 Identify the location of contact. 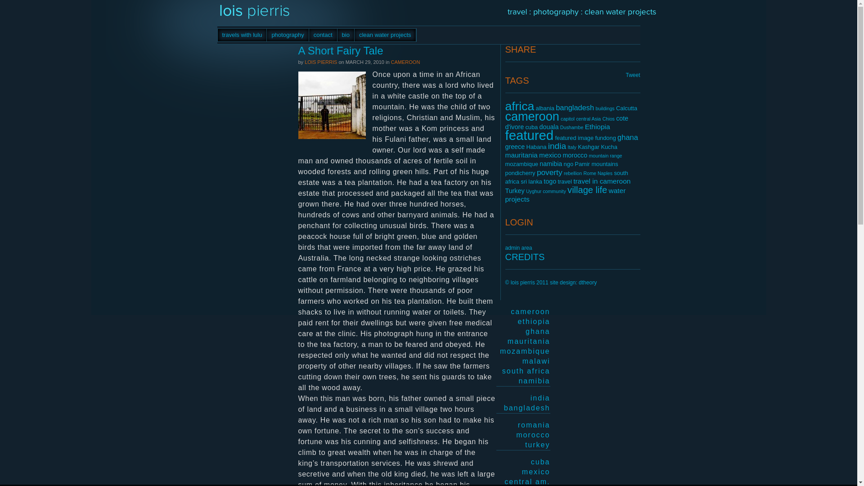
(323, 35).